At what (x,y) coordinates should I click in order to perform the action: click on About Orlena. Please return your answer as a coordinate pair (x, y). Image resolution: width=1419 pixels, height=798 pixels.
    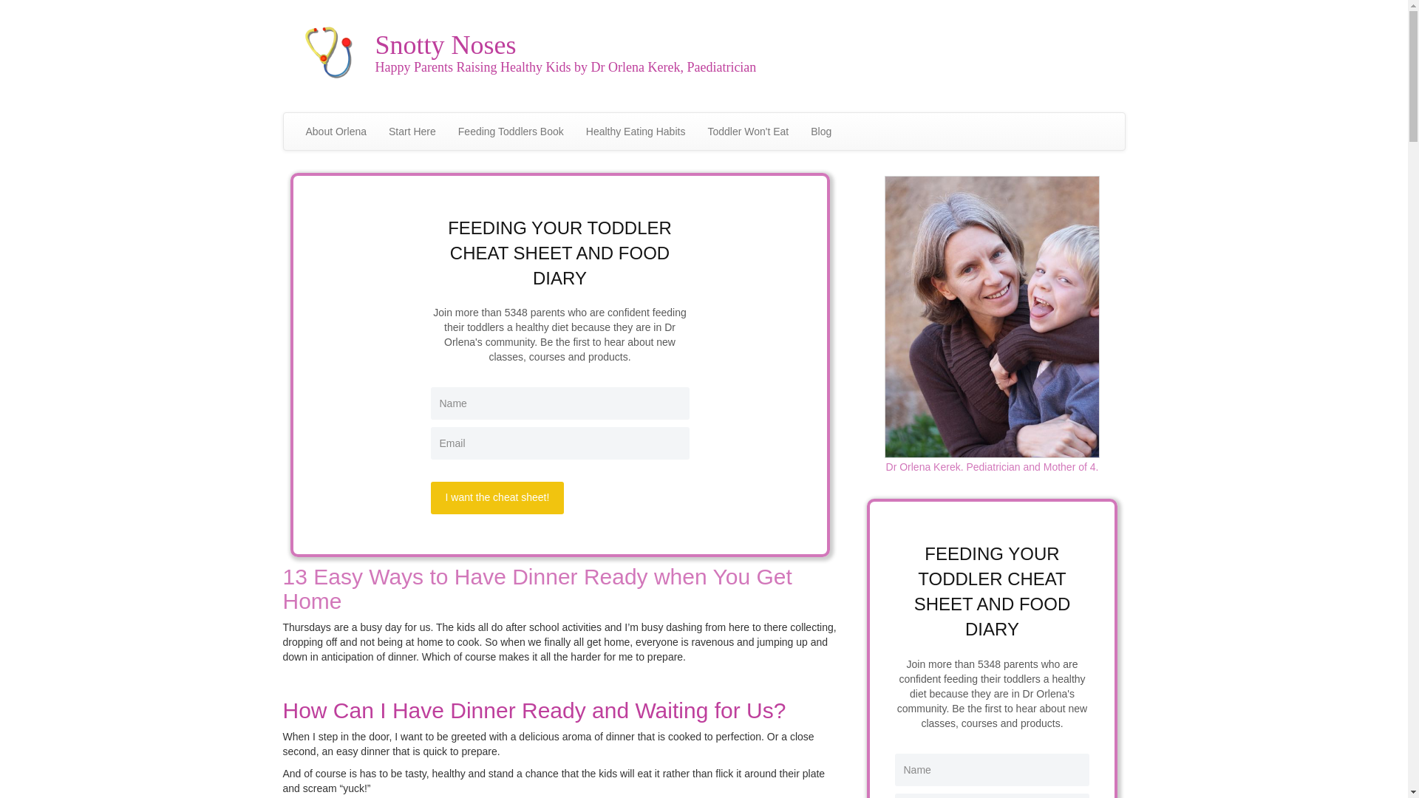
    Looking at the image, I should click on (336, 132).